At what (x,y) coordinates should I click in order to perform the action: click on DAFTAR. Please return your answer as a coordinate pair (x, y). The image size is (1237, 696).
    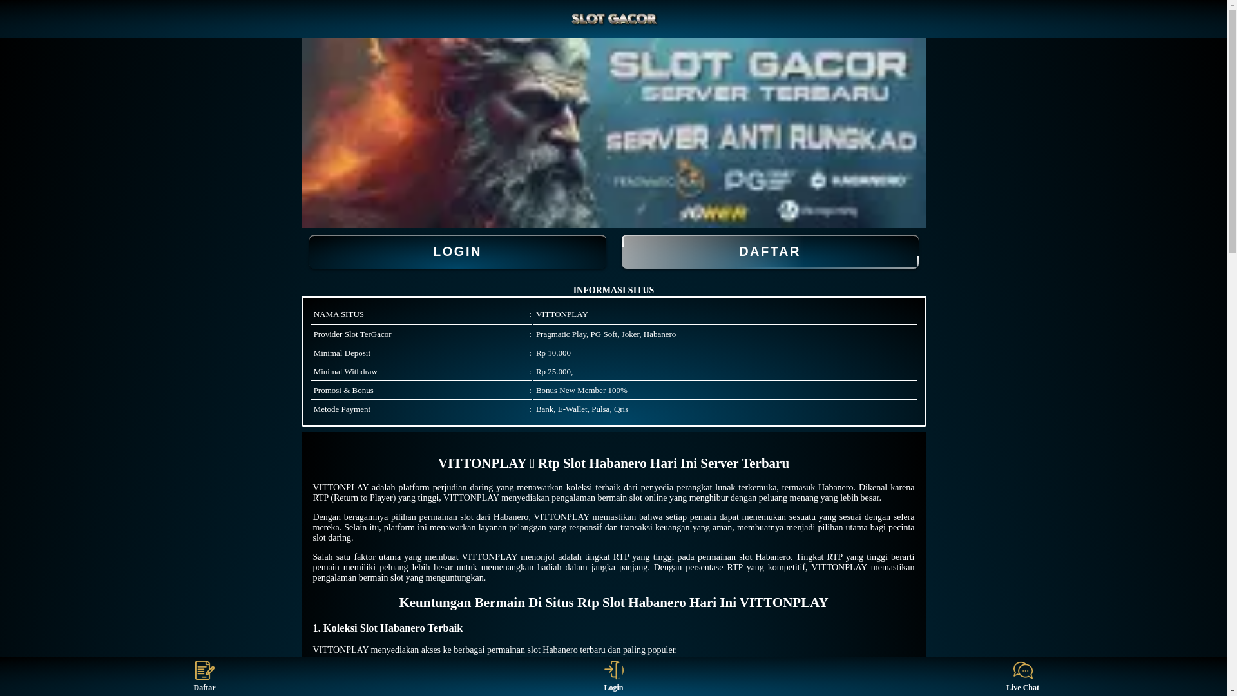
    Looking at the image, I should click on (769, 251).